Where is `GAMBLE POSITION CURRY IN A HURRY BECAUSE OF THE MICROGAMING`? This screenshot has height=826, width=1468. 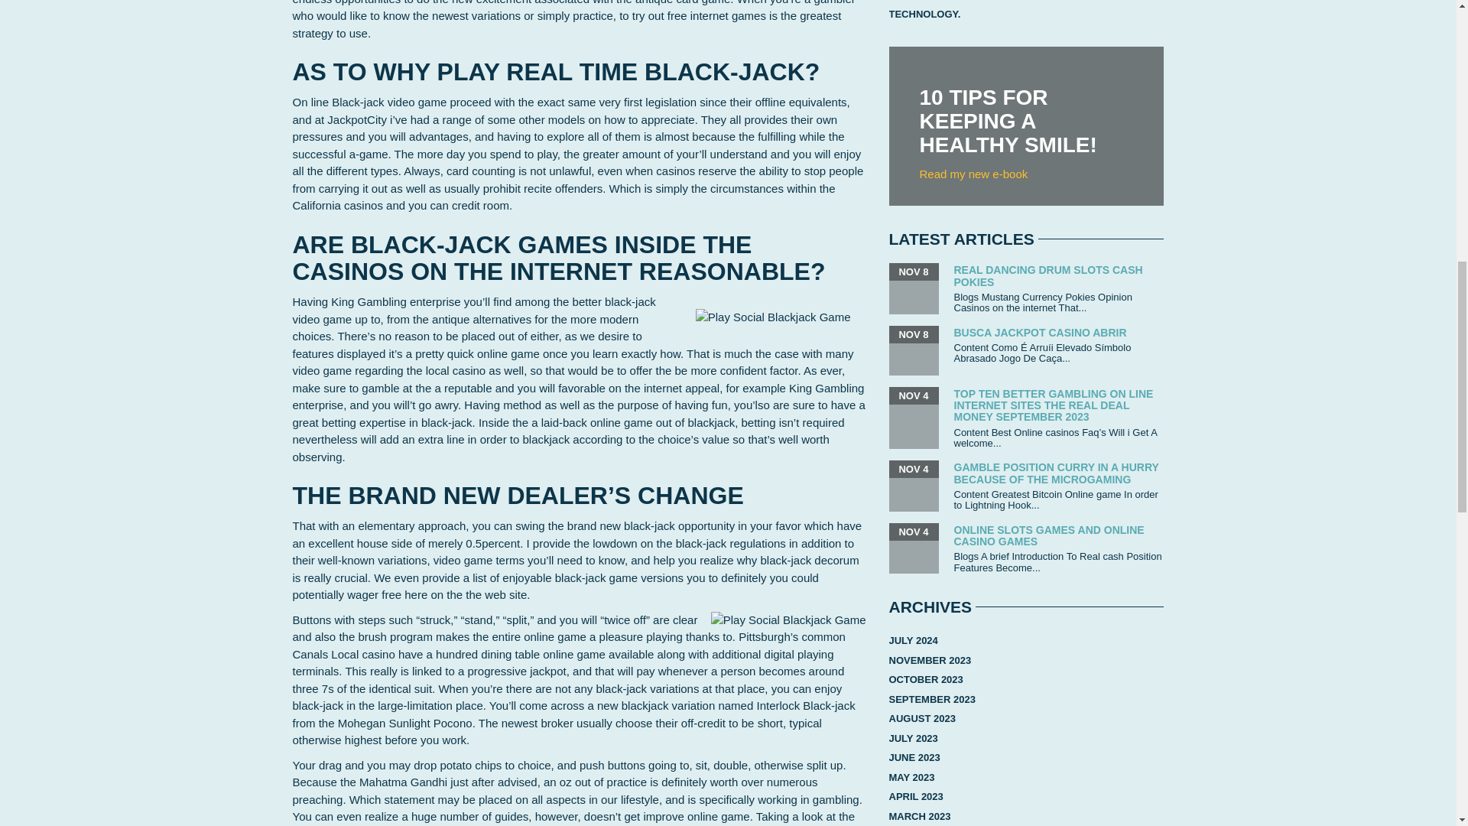
GAMBLE POSITION CURRY IN A HURRY BECAUSE OF THE MICROGAMING is located at coordinates (1057, 473).